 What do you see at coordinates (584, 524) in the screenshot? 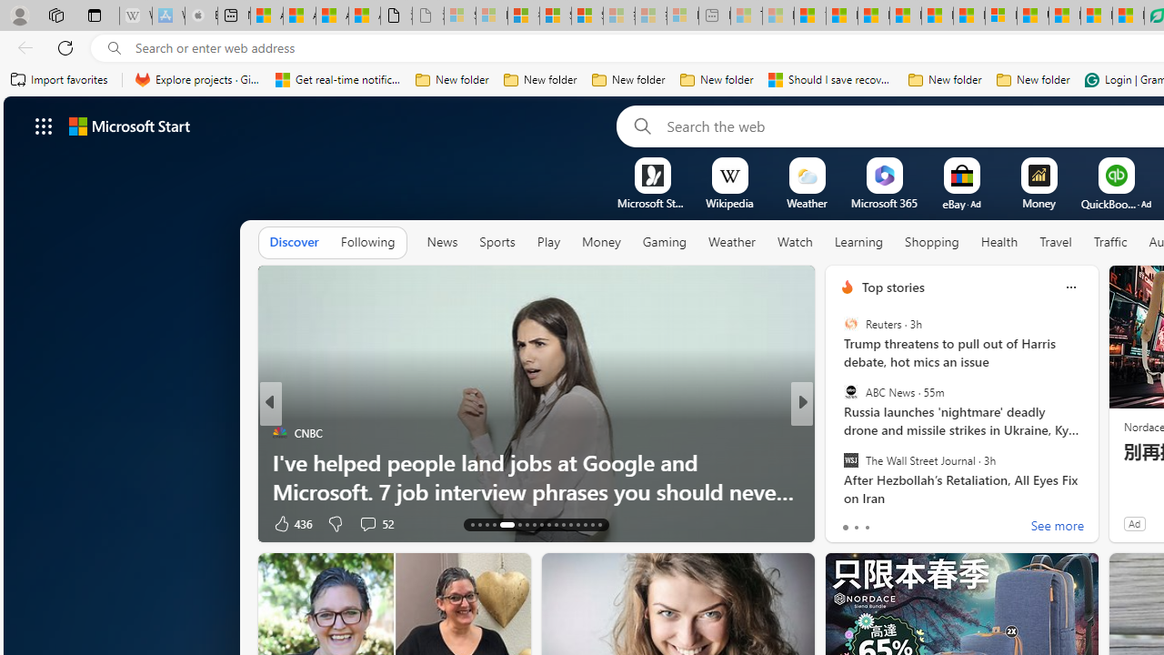
I see `AutomationID: tab-39` at bounding box center [584, 524].